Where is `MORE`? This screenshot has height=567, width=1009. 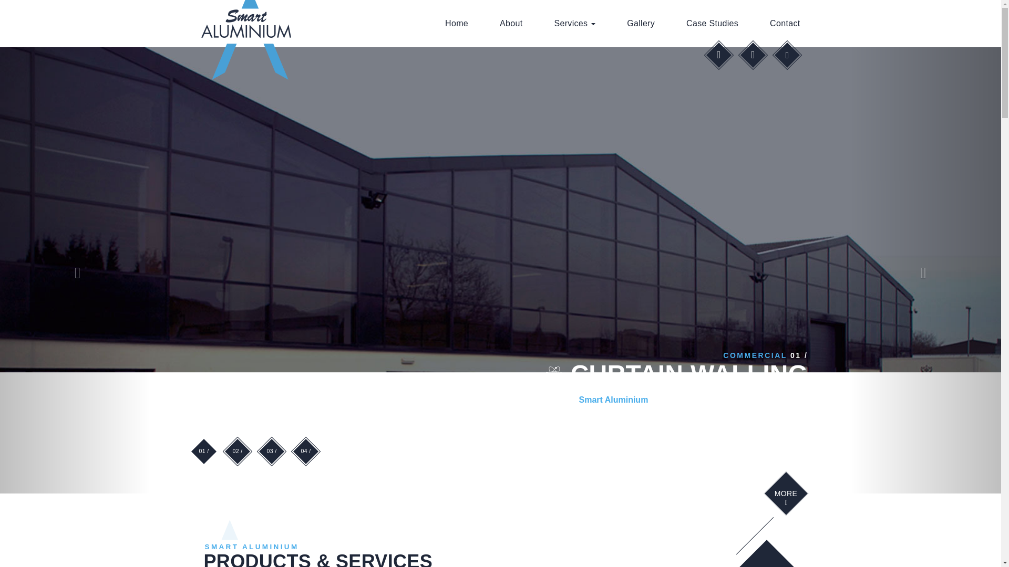 MORE is located at coordinates (786, 498).